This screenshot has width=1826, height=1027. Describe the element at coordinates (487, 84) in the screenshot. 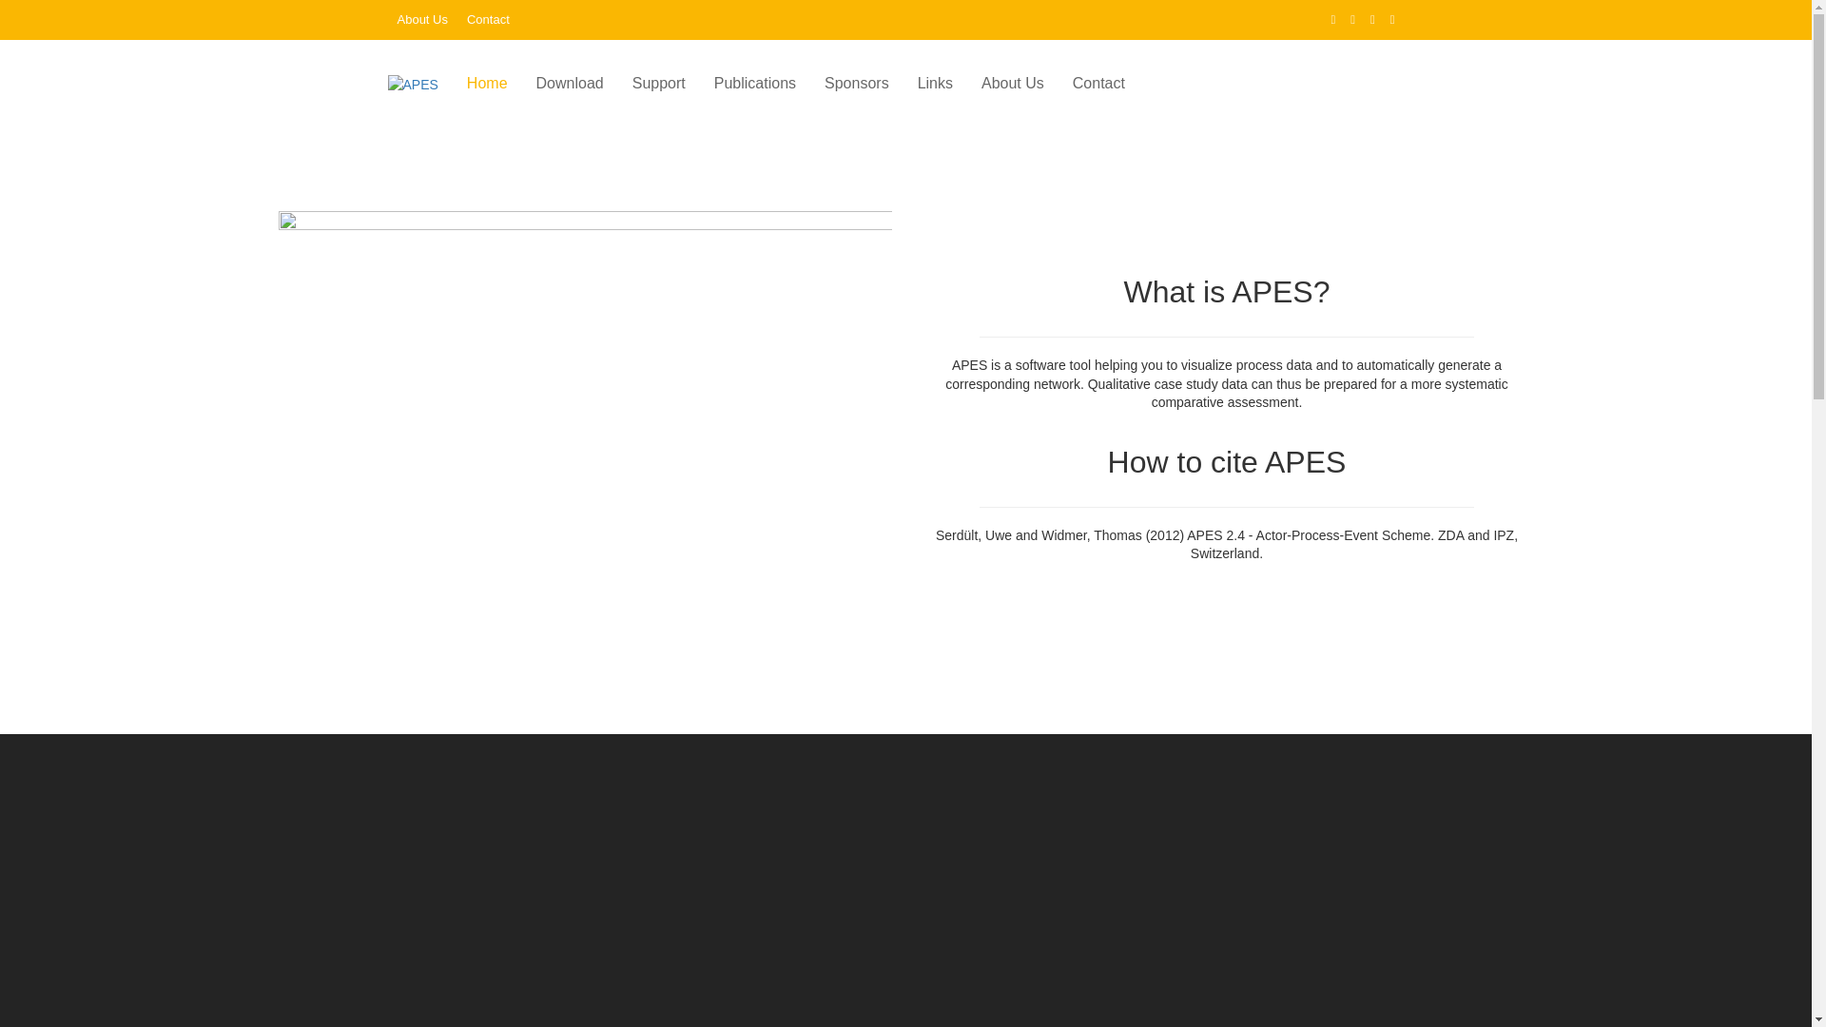

I see `Home` at that location.